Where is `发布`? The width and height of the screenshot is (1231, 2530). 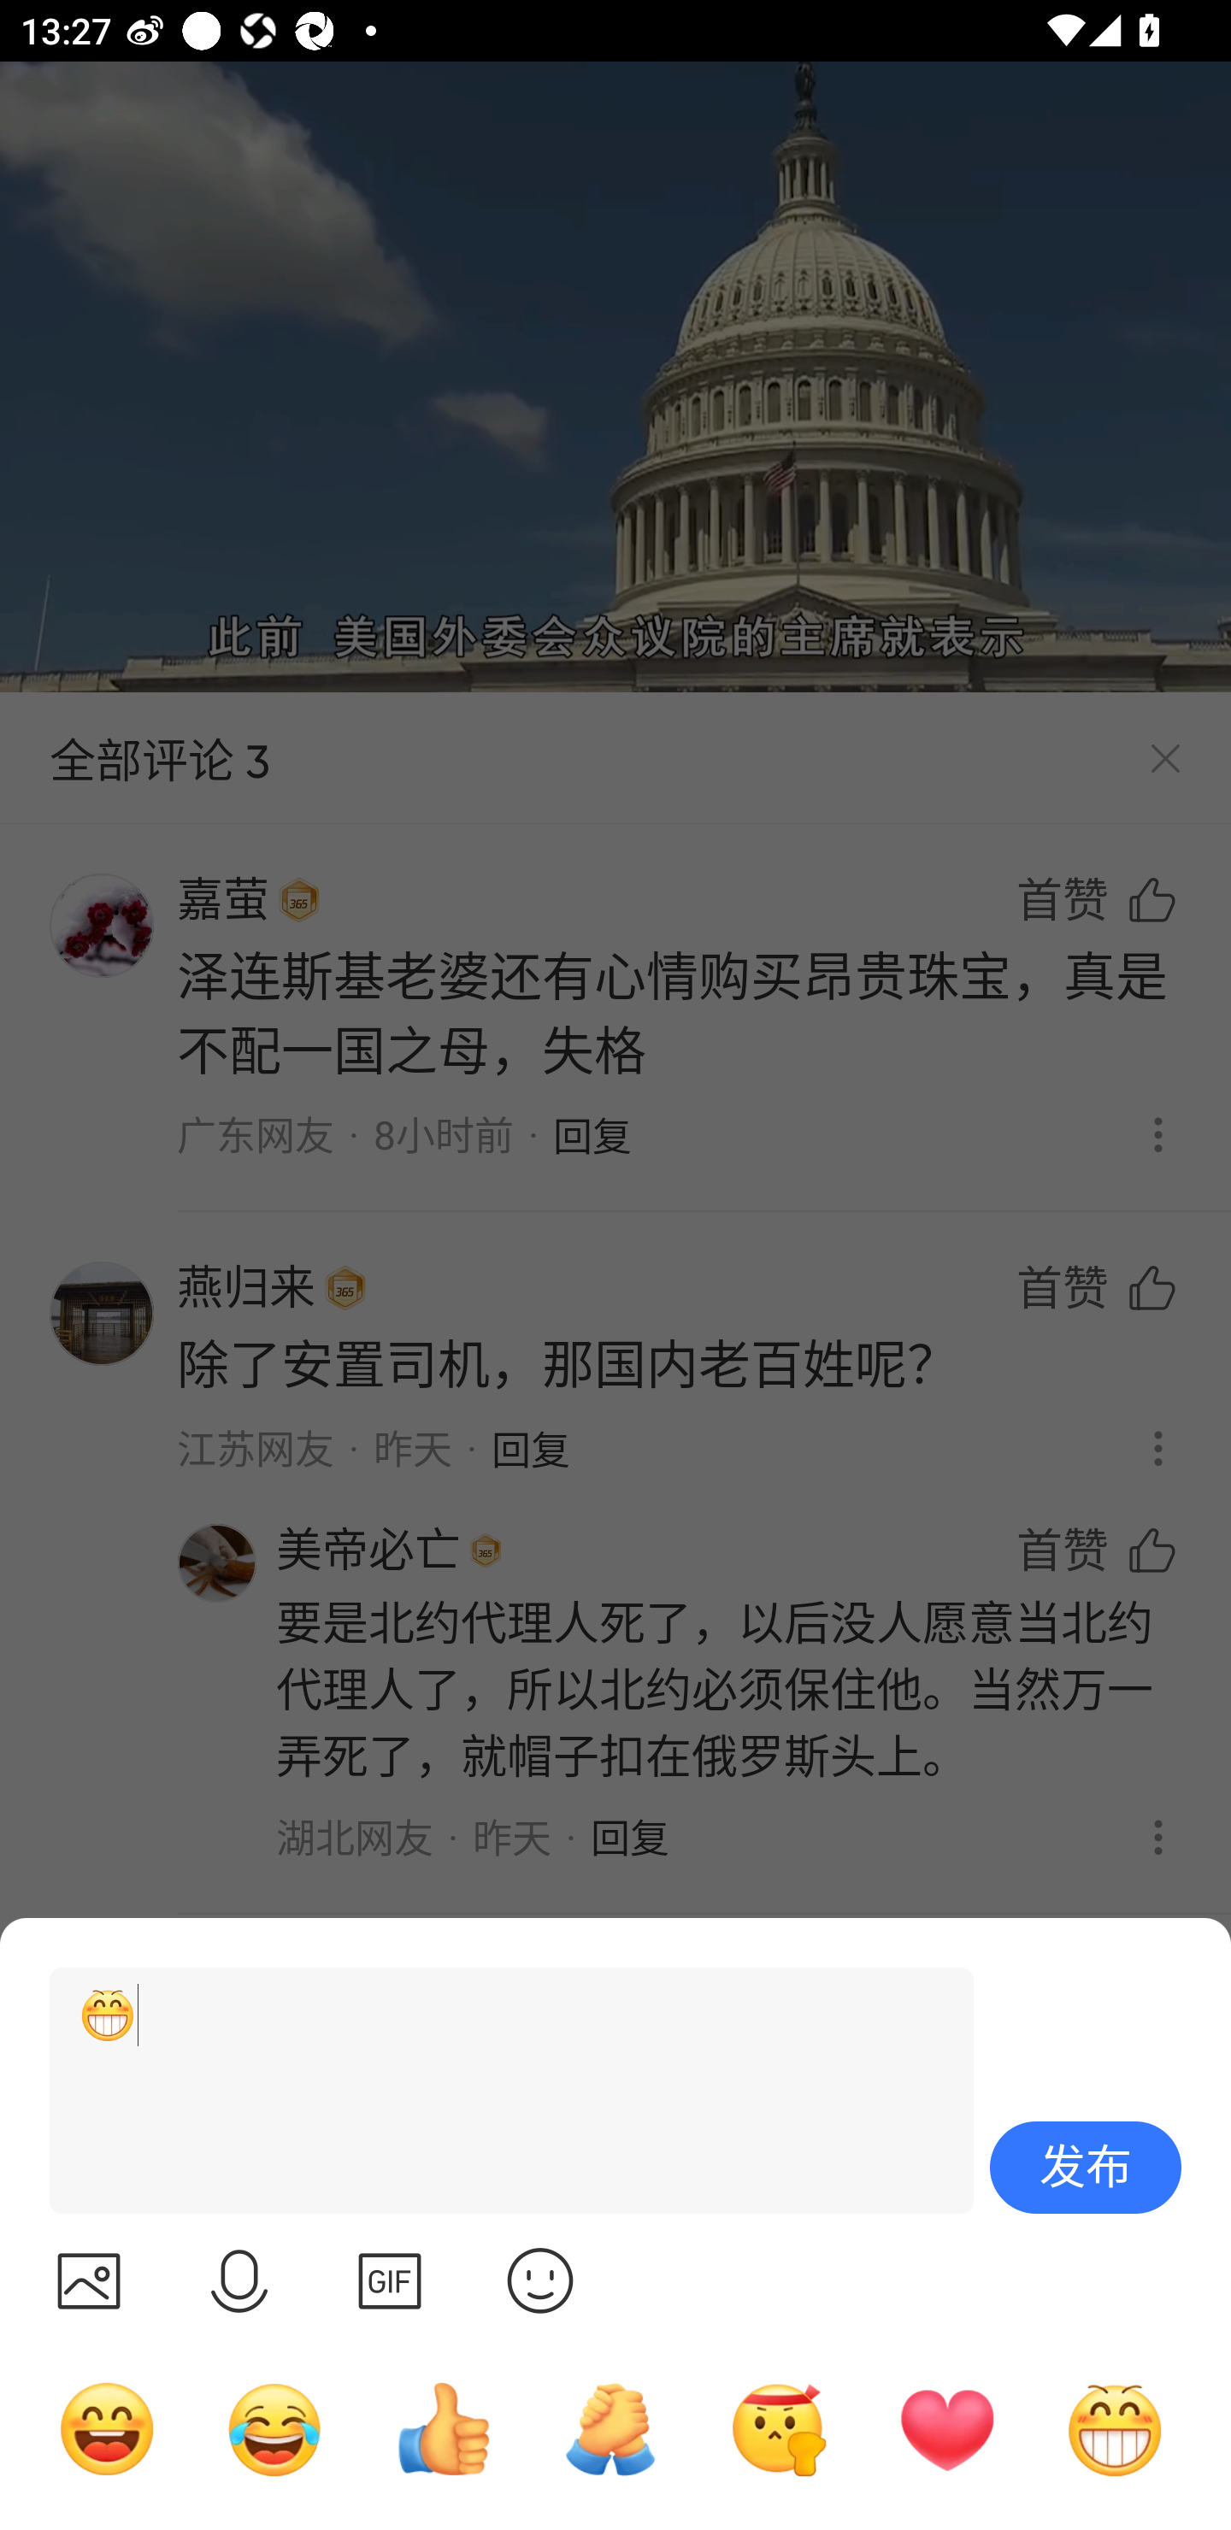 发布 is located at coordinates (1086, 2168).